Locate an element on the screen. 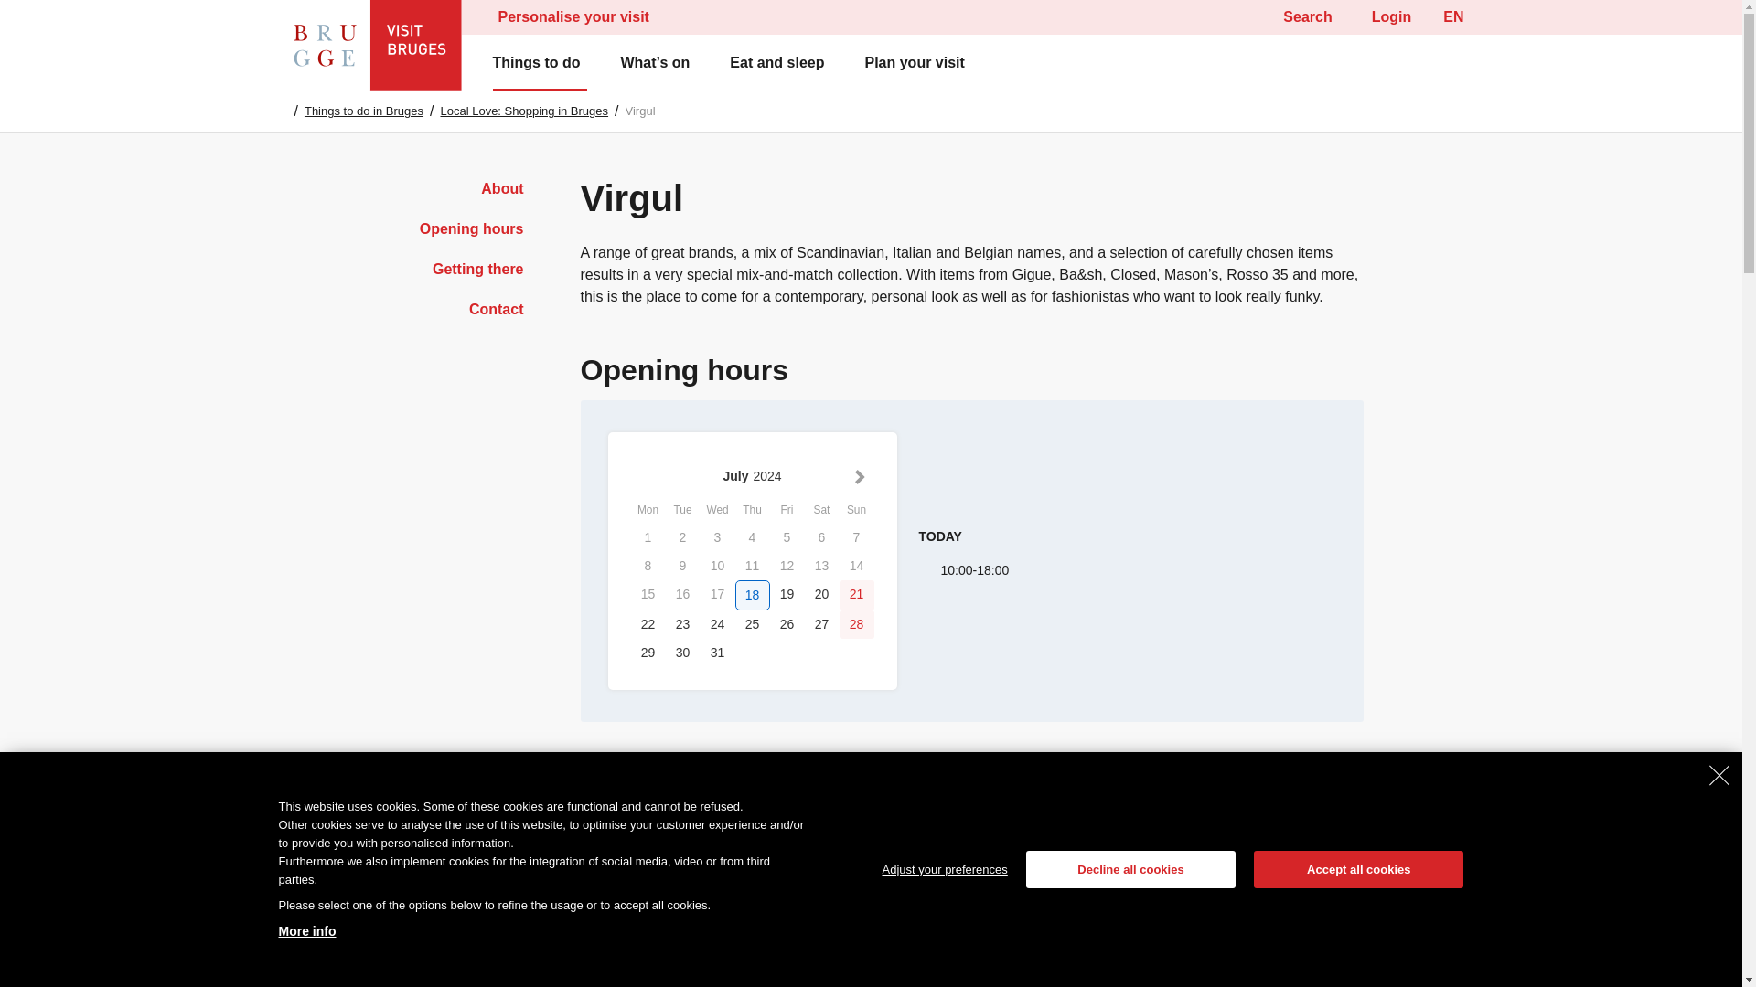  Things to do is located at coordinates (539, 62).